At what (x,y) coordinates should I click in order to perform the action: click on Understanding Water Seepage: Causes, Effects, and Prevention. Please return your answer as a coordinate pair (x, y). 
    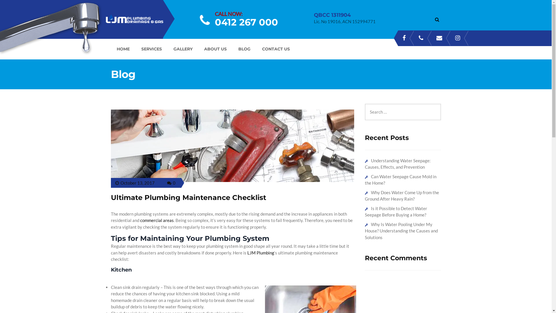
    Looking at the image, I should click on (398, 164).